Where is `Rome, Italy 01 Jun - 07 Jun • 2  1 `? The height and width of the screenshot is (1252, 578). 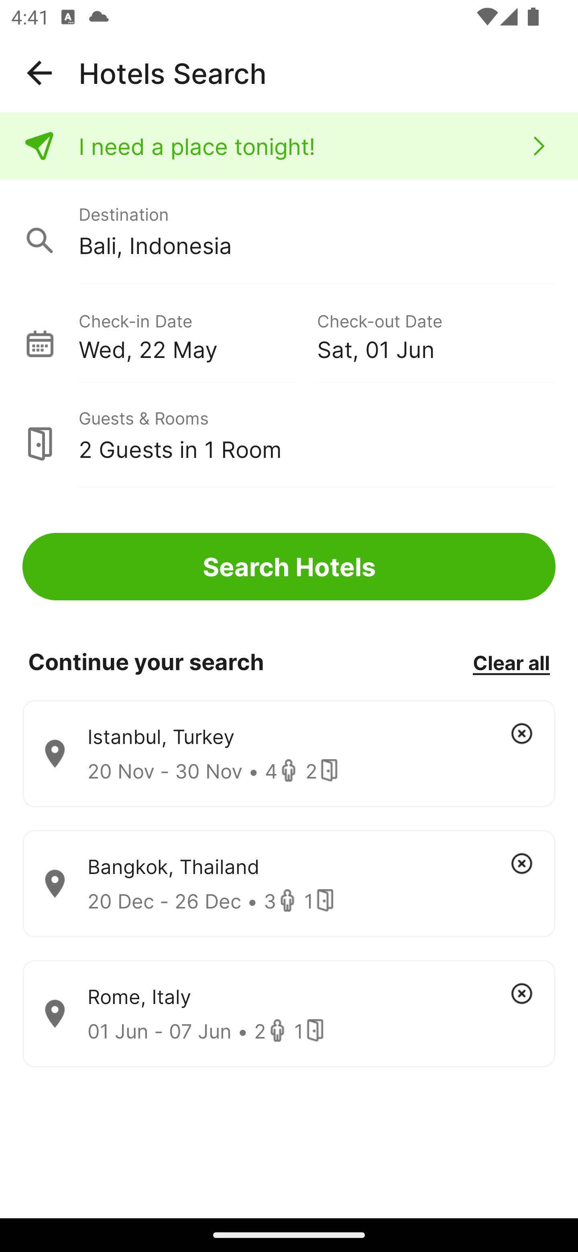
Rome, Italy 01 Jun - 07 Jun • 2  1  is located at coordinates (289, 1014).